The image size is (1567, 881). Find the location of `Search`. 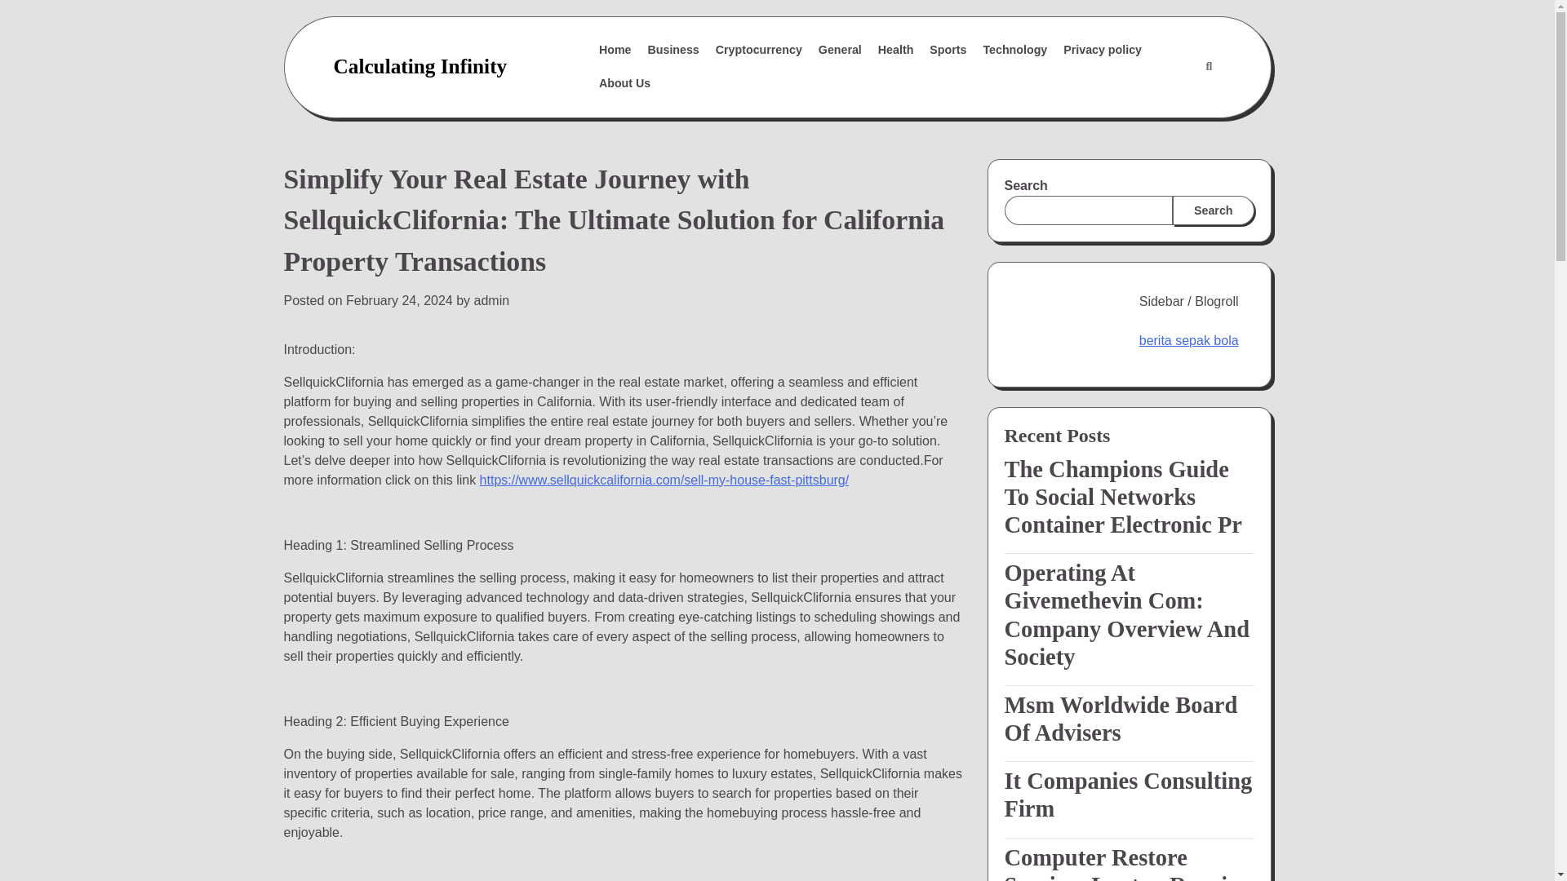

Search is located at coordinates (1208, 67).